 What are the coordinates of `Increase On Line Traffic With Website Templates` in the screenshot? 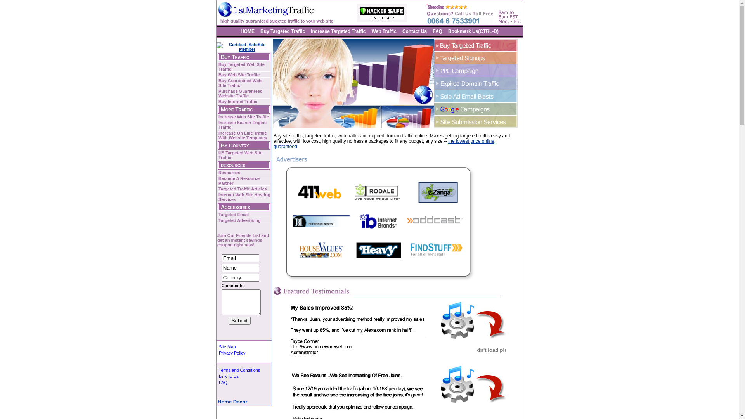 It's located at (244, 136).